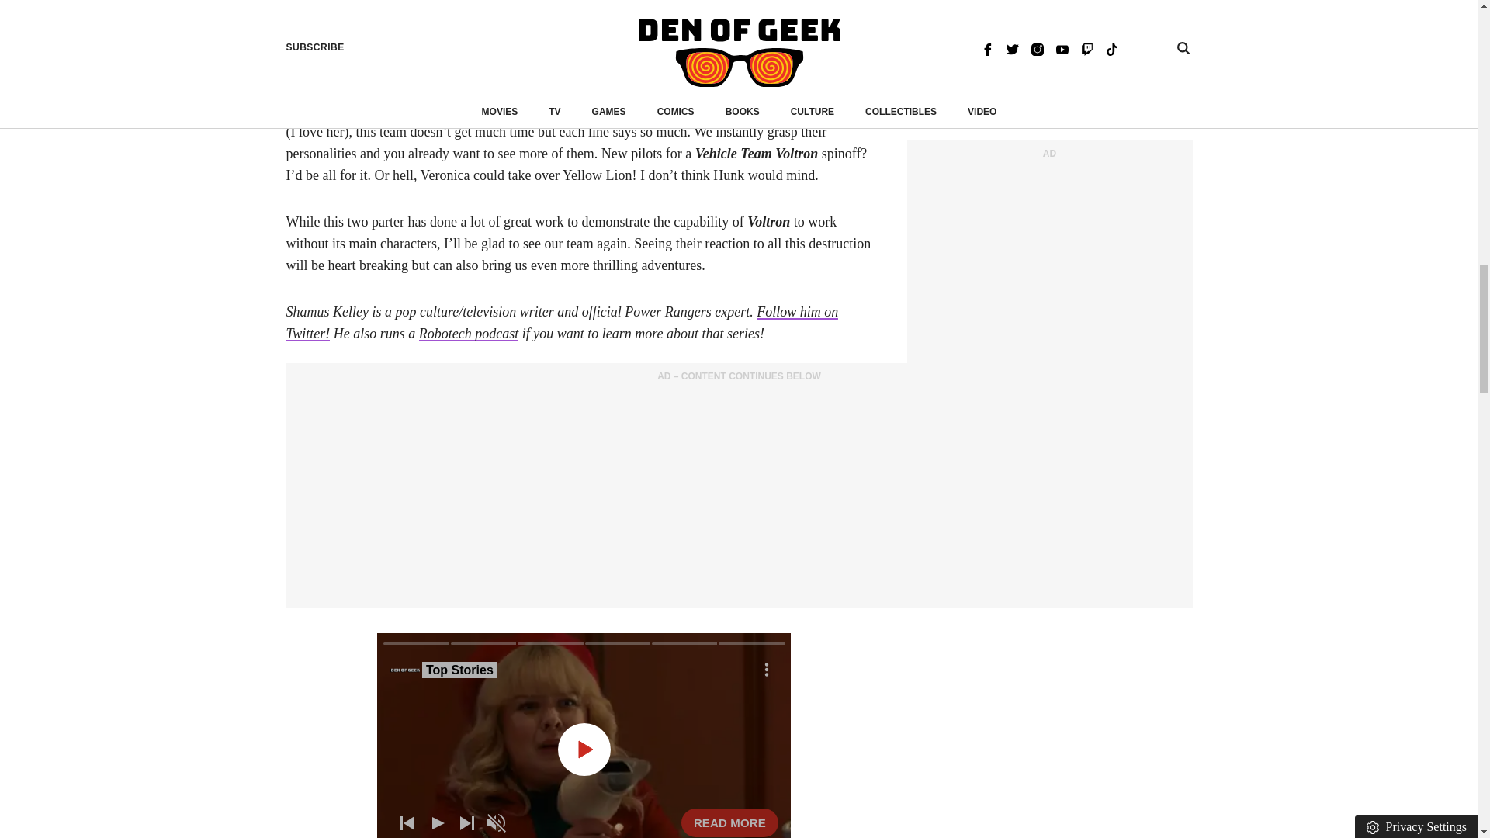  Describe the element at coordinates (729, 822) in the screenshot. I see `READ MORE` at that location.